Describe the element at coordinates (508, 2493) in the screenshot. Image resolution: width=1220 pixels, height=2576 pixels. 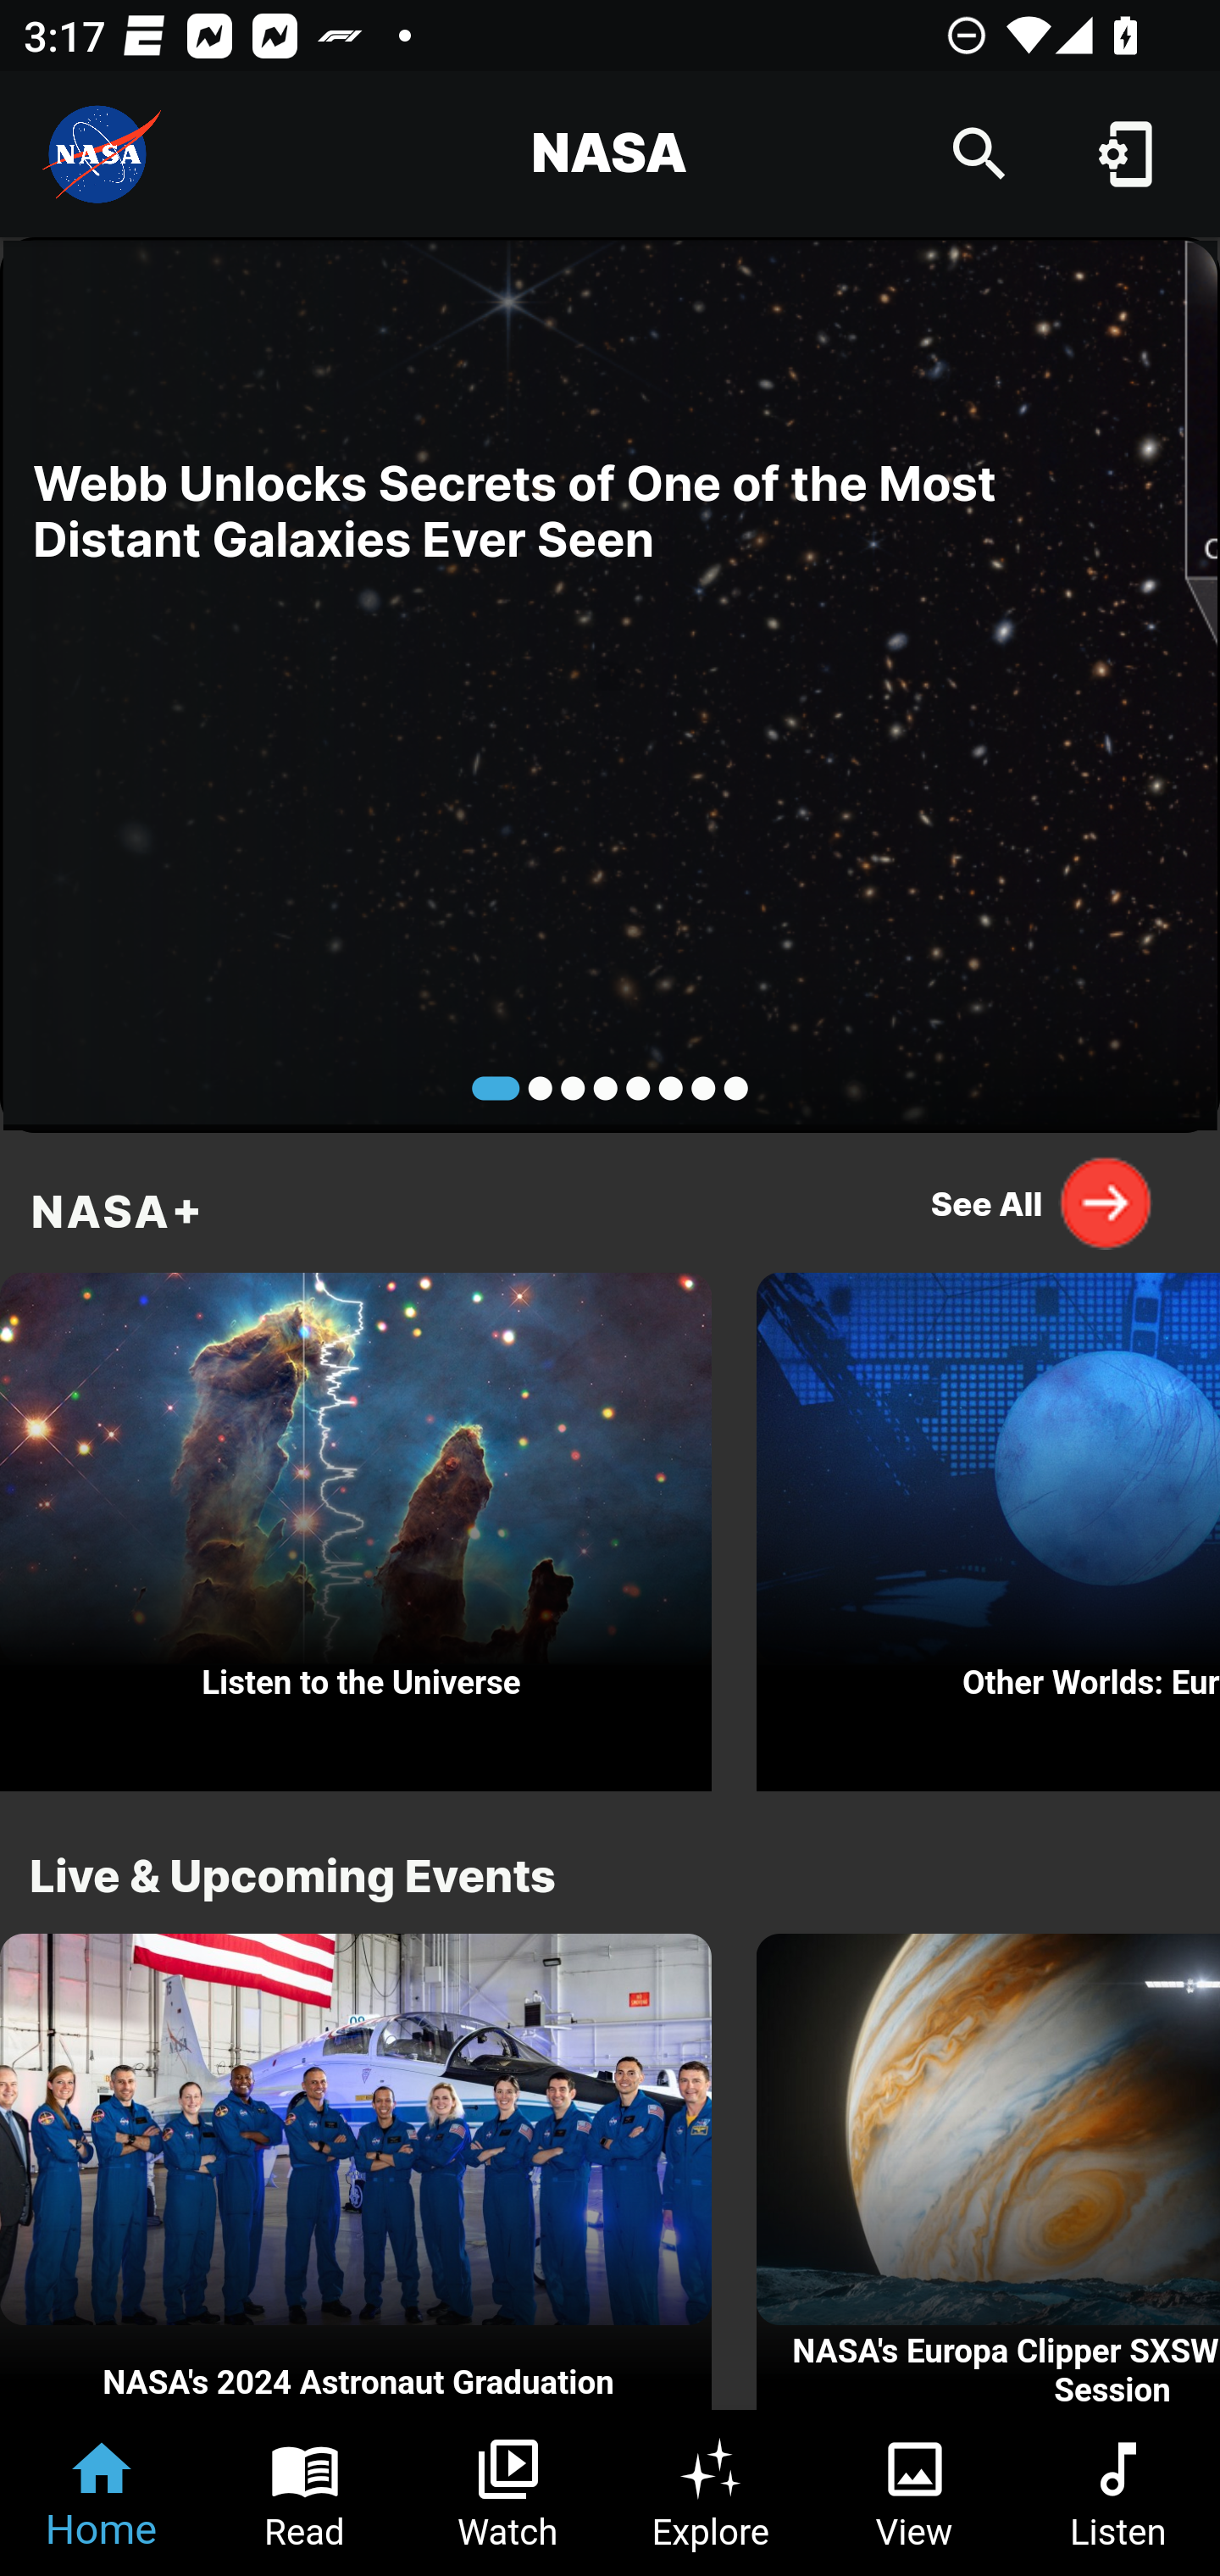
I see `Watch
Tab 3 of 6` at that location.